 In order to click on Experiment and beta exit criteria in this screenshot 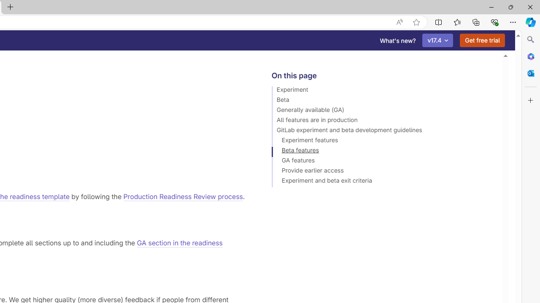, I will do `click(383, 182)`.